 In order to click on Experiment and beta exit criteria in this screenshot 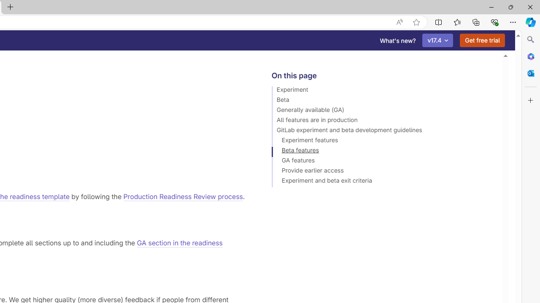, I will do `click(383, 182)`.